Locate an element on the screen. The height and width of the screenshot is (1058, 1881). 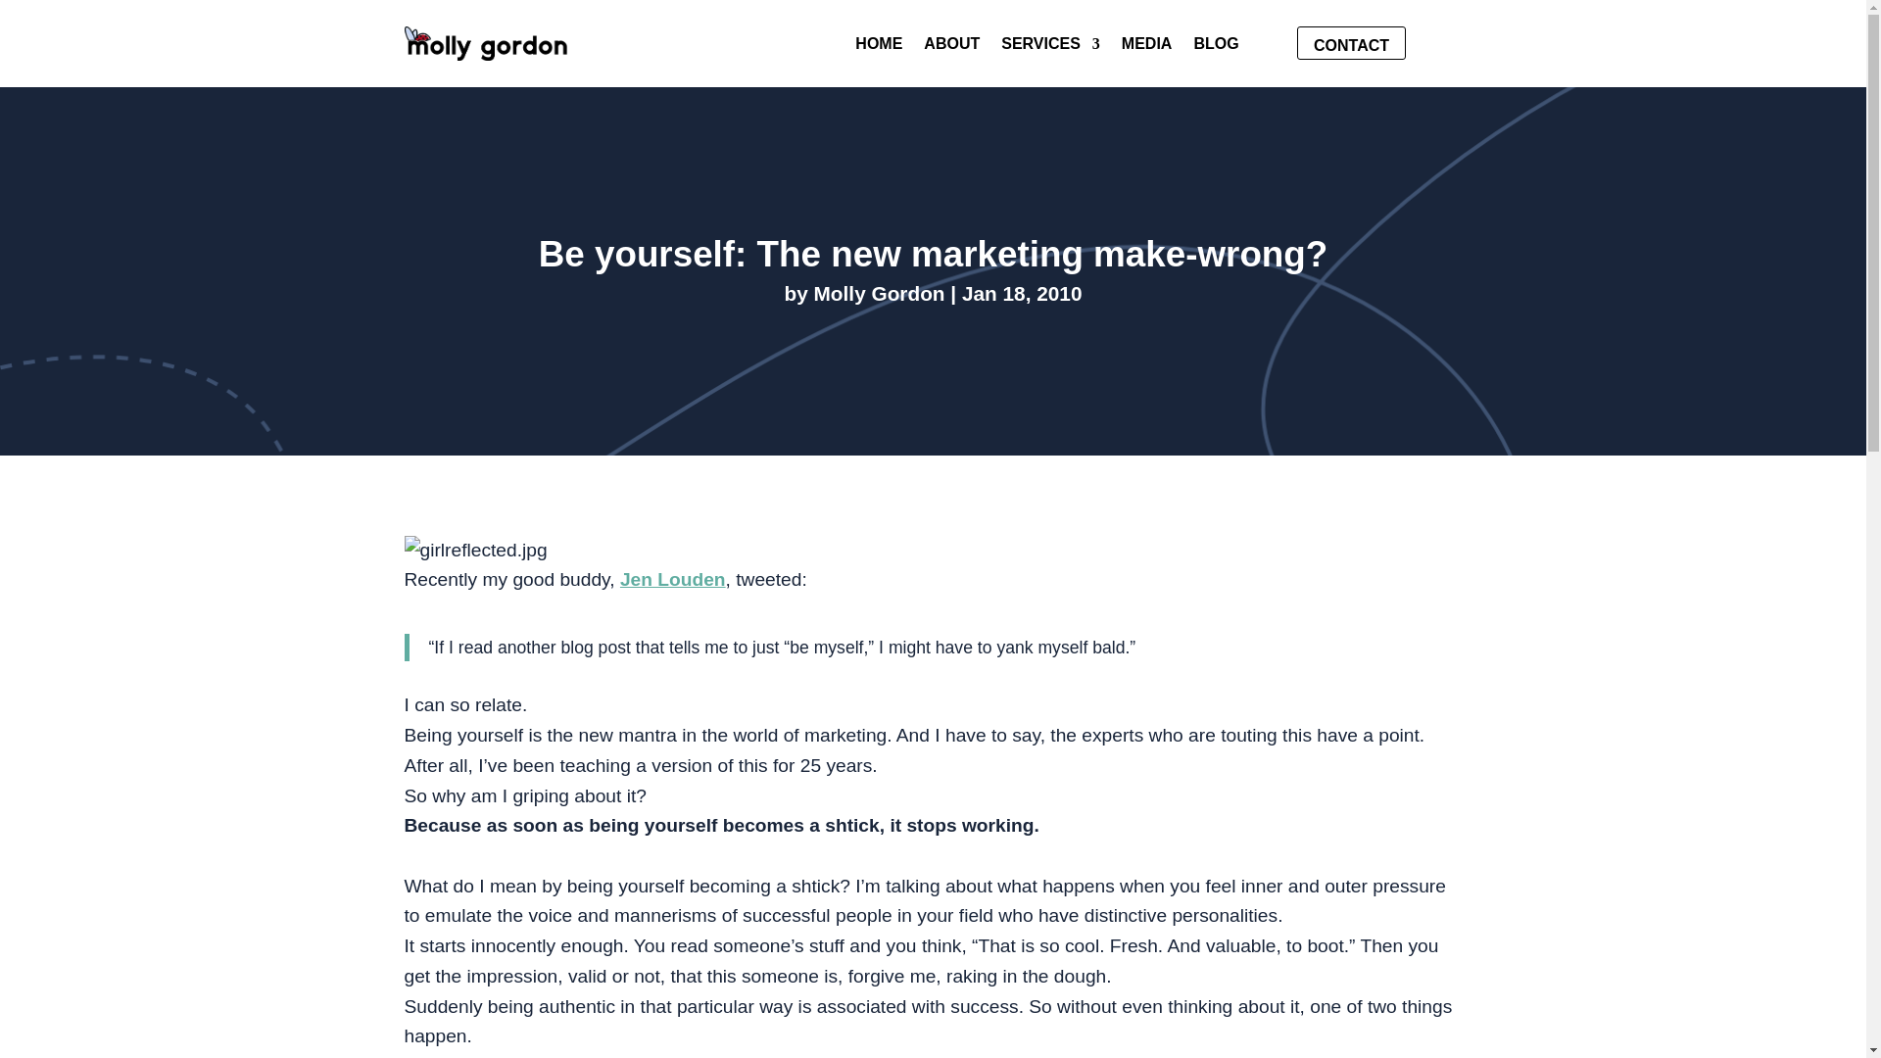
CONTACT is located at coordinates (1351, 43).